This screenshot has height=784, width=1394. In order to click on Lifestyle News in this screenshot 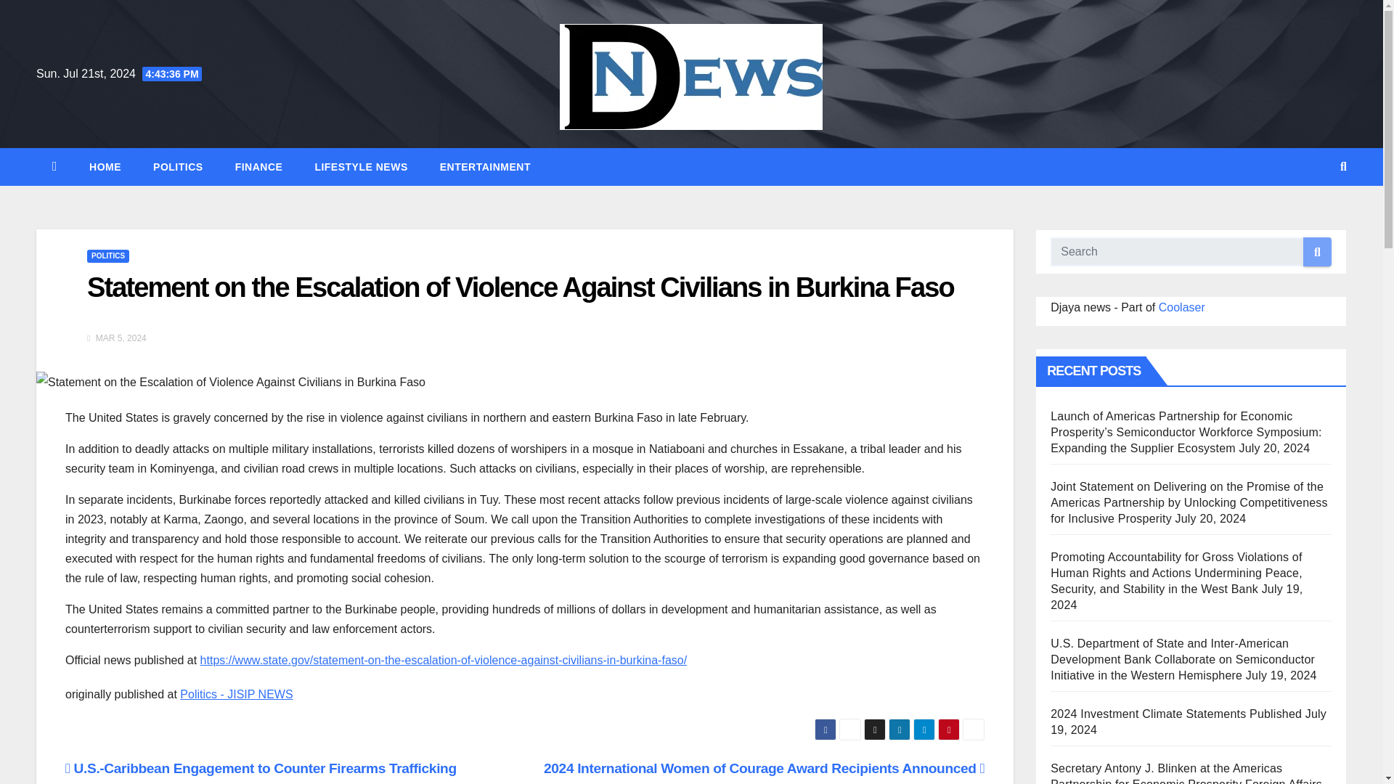, I will do `click(360, 167)`.